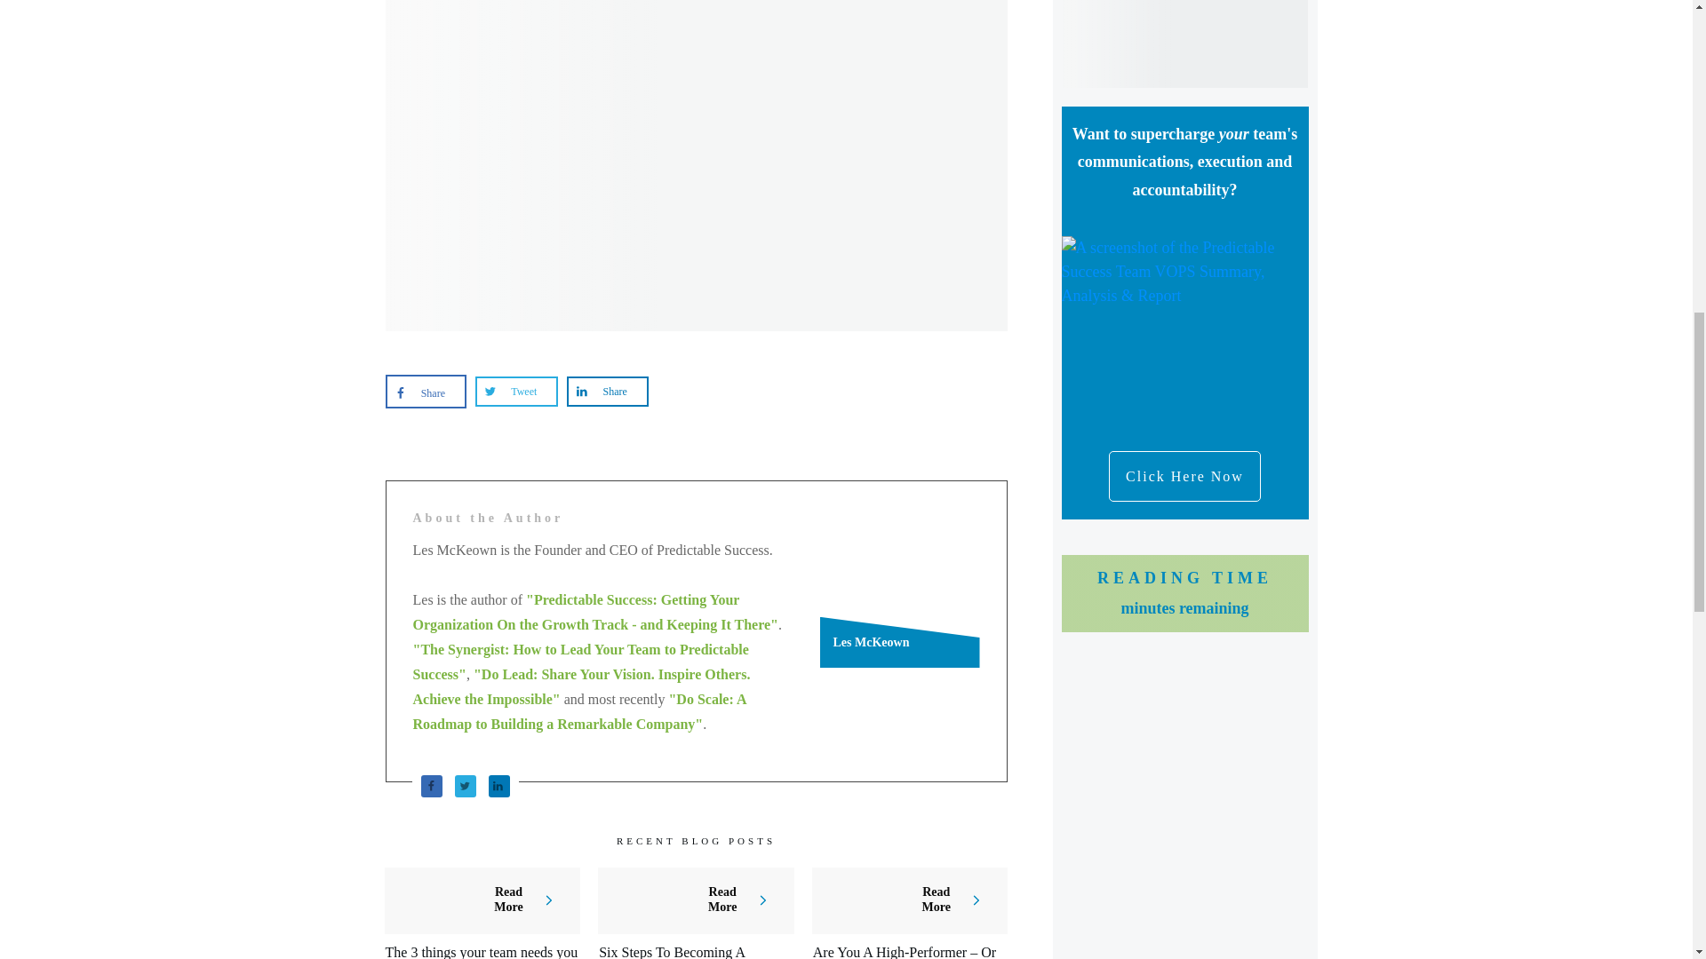 The height and width of the screenshot is (959, 1706). Describe the element at coordinates (579, 711) in the screenshot. I see `"Do Scale: A Roadmap to Building a Remarkable Company"` at that location.